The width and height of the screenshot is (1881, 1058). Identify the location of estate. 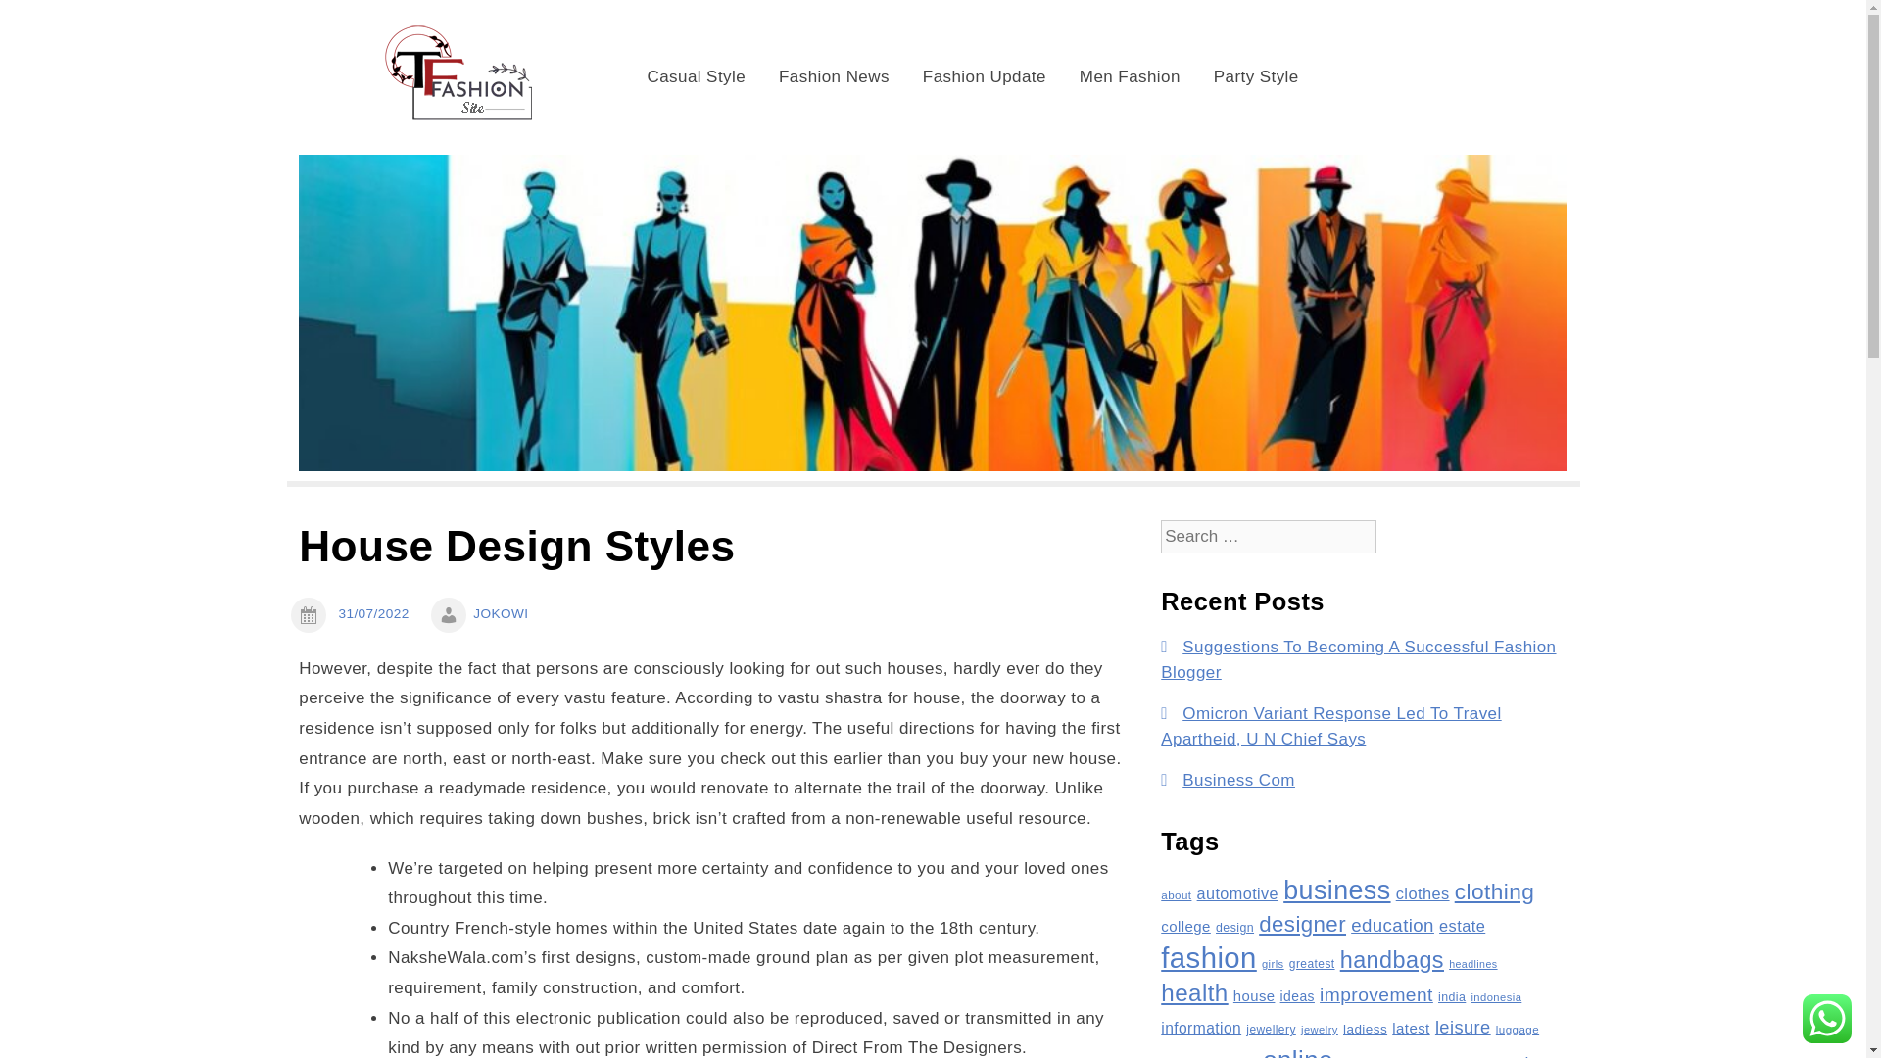
(1462, 925).